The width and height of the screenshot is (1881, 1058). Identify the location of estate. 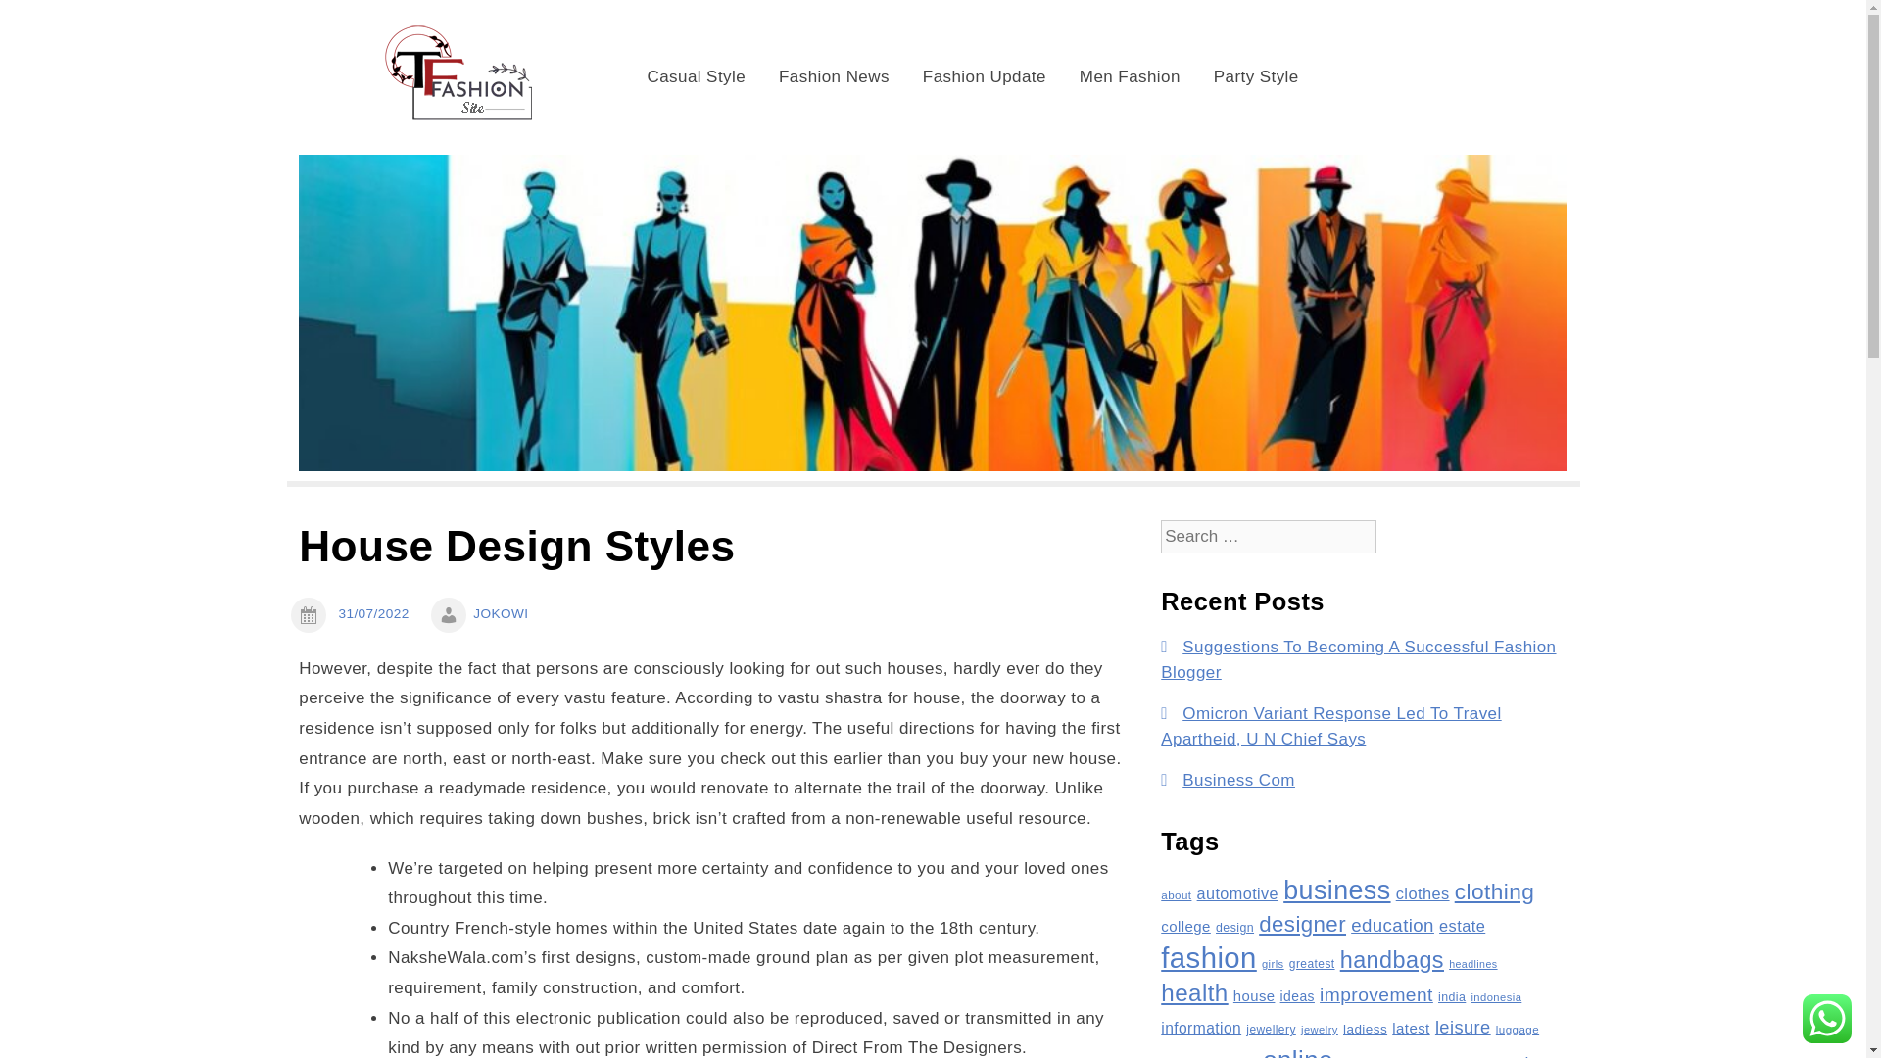
(1462, 925).